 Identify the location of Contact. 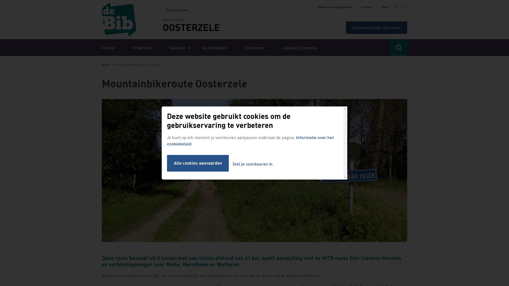
(367, 7).